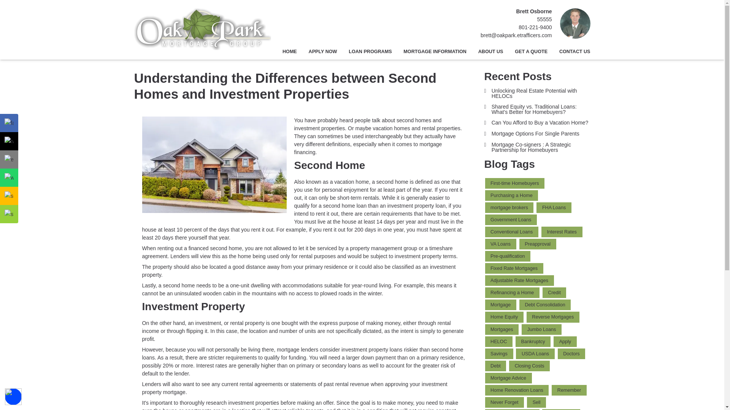  Describe the element at coordinates (538, 123) in the screenshot. I see `Can You Afford to Buy a Vacation Home?` at that location.